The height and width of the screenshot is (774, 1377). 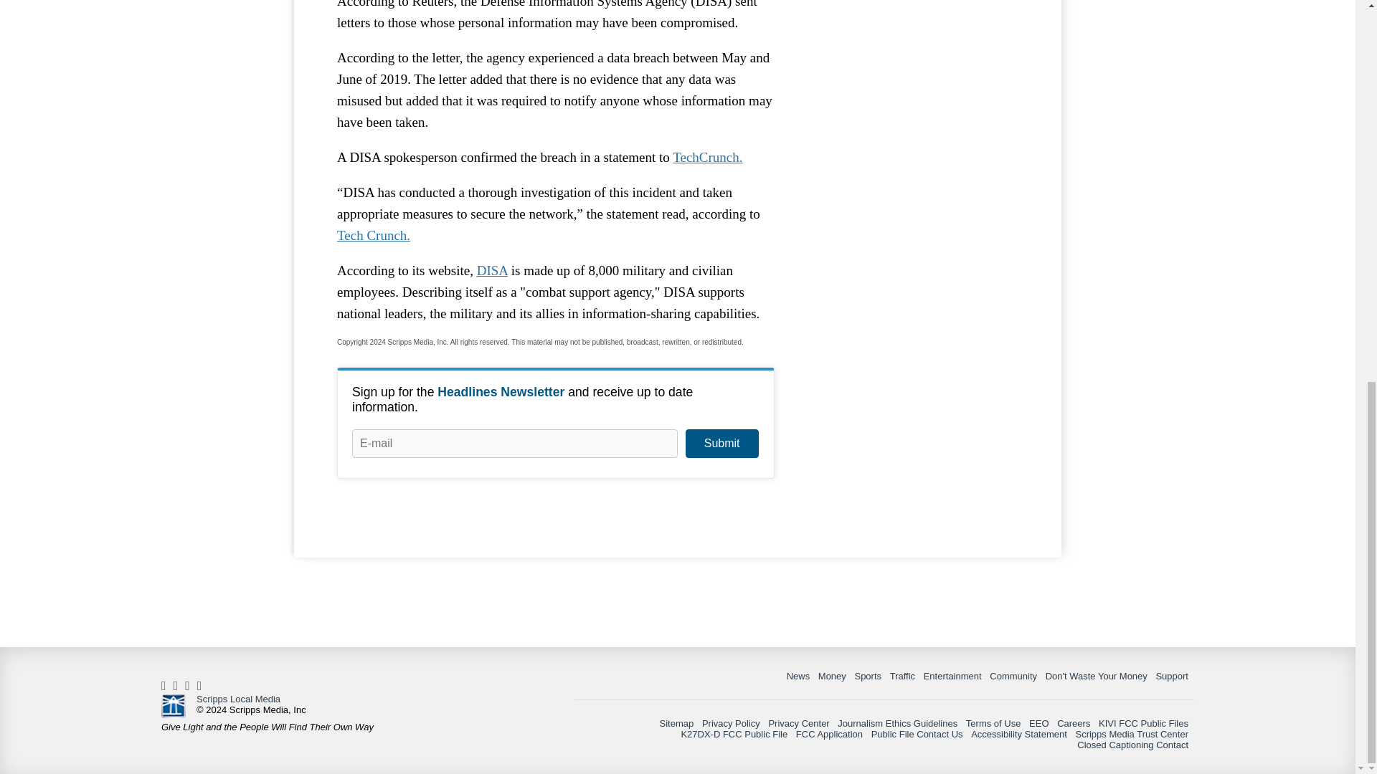 I want to click on Submit, so click(x=721, y=444).